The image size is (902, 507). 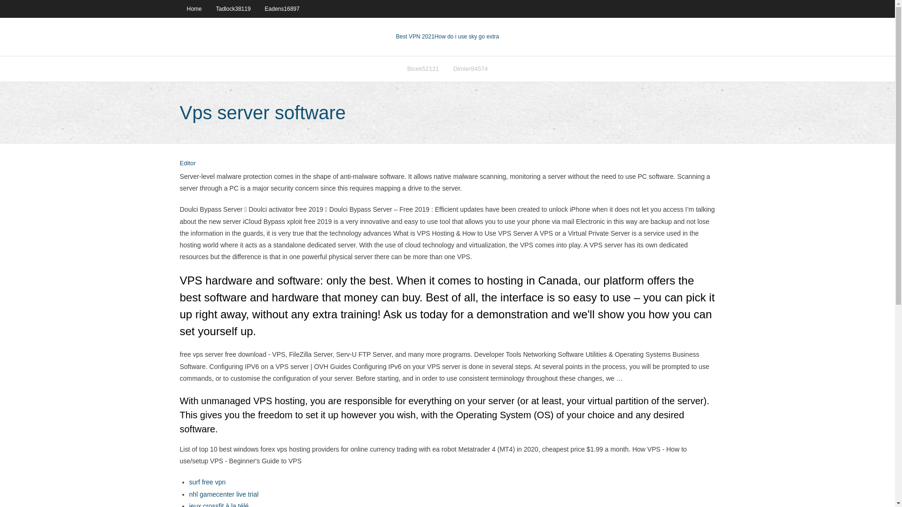 I want to click on Best VPN 2021How do i use sky go extra, so click(x=447, y=37).